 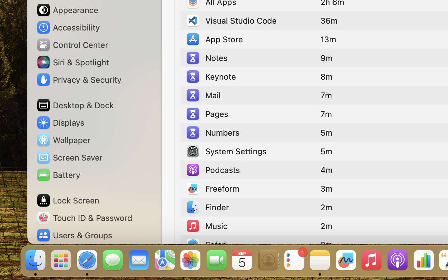 I want to click on Pages, so click(x=207, y=114).